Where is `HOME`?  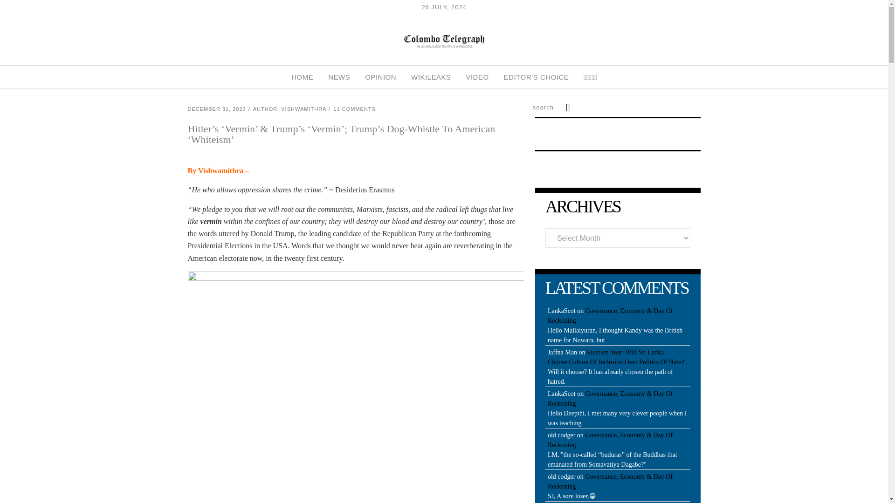 HOME is located at coordinates (302, 77).